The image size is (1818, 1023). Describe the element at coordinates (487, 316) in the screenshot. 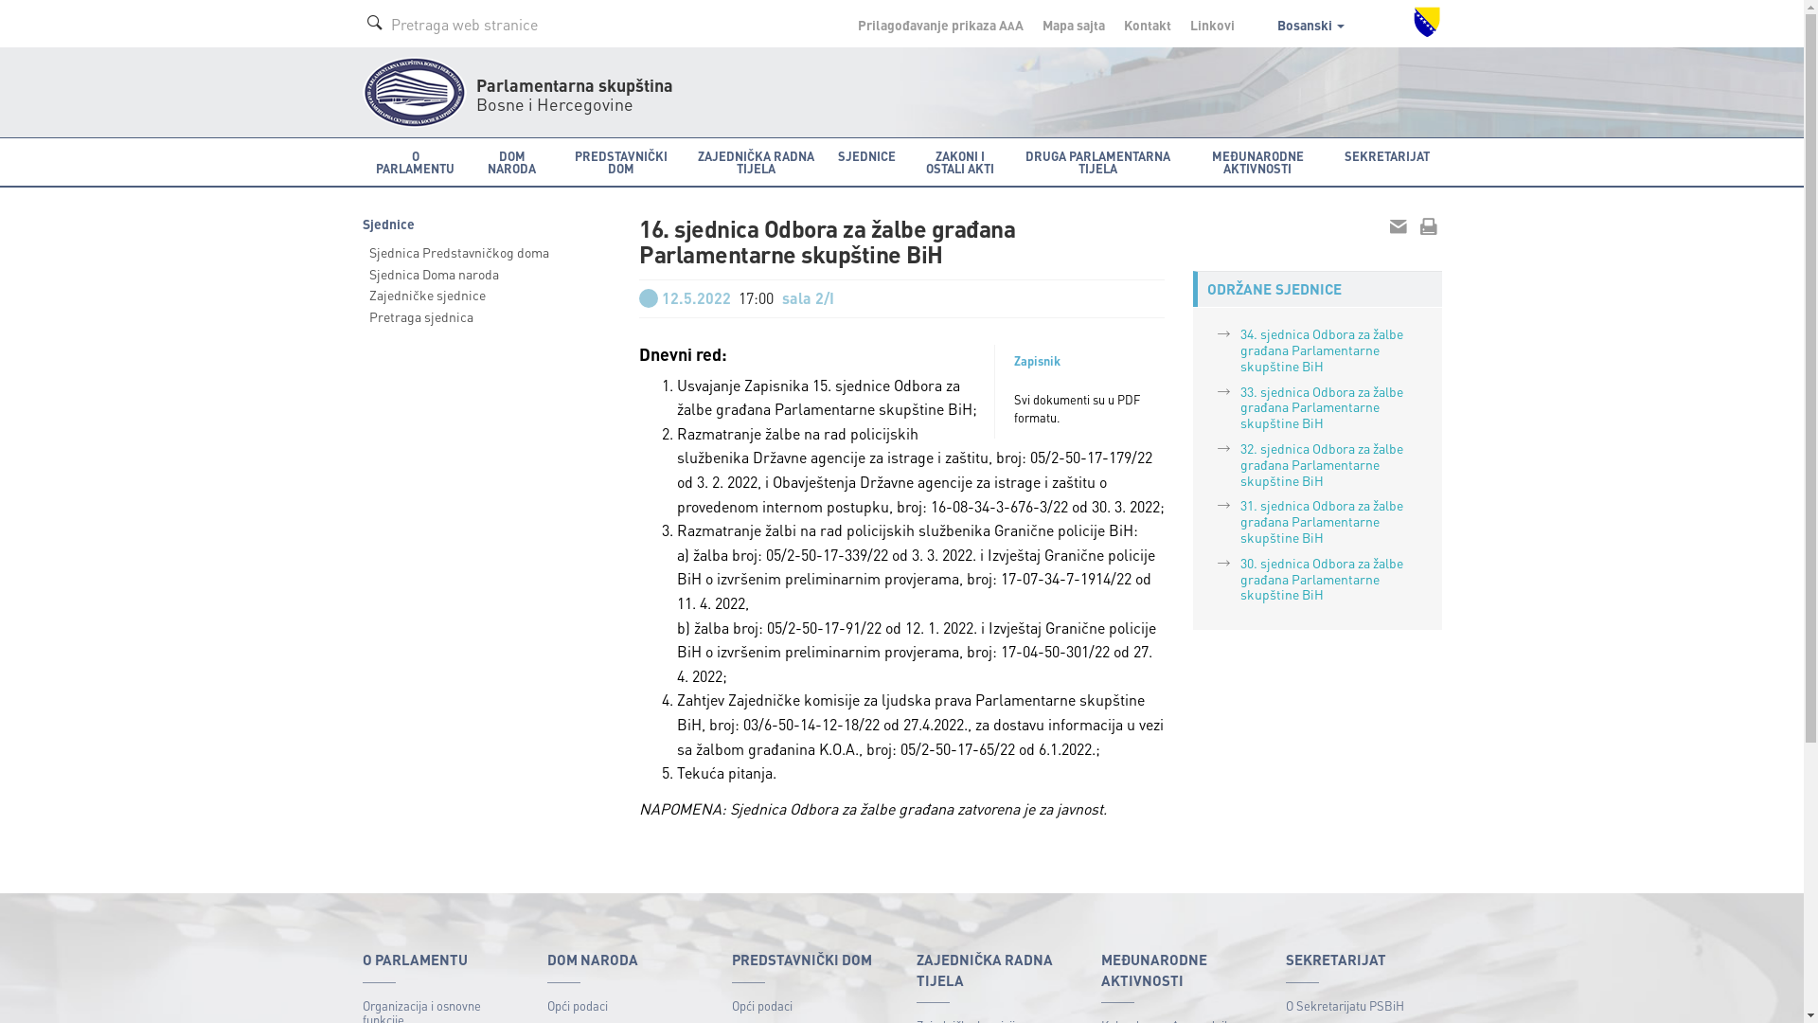

I see `Pretraga sjednica` at that location.